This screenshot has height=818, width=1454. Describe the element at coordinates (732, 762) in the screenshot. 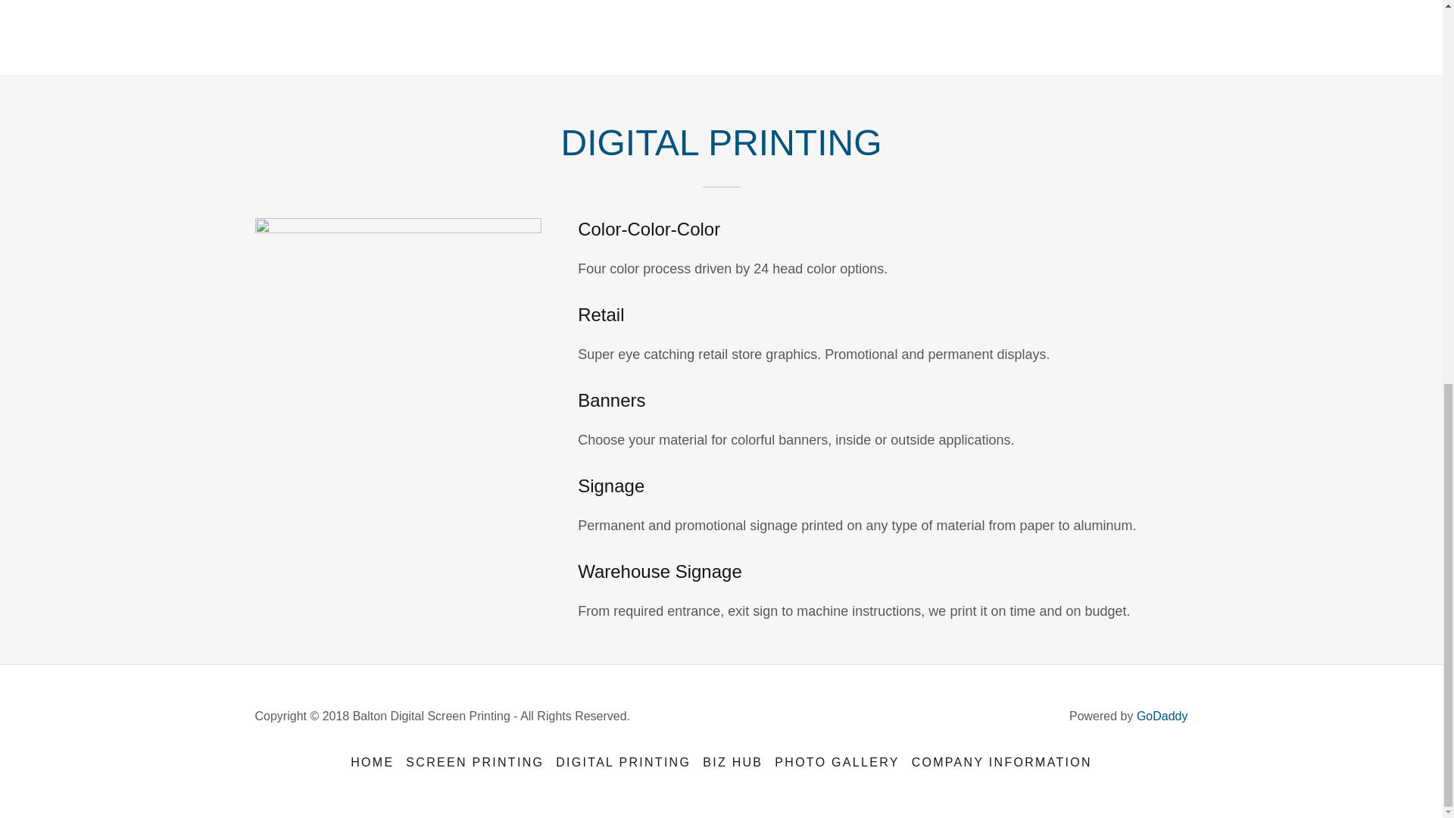

I see `BIZ HUB` at that location.